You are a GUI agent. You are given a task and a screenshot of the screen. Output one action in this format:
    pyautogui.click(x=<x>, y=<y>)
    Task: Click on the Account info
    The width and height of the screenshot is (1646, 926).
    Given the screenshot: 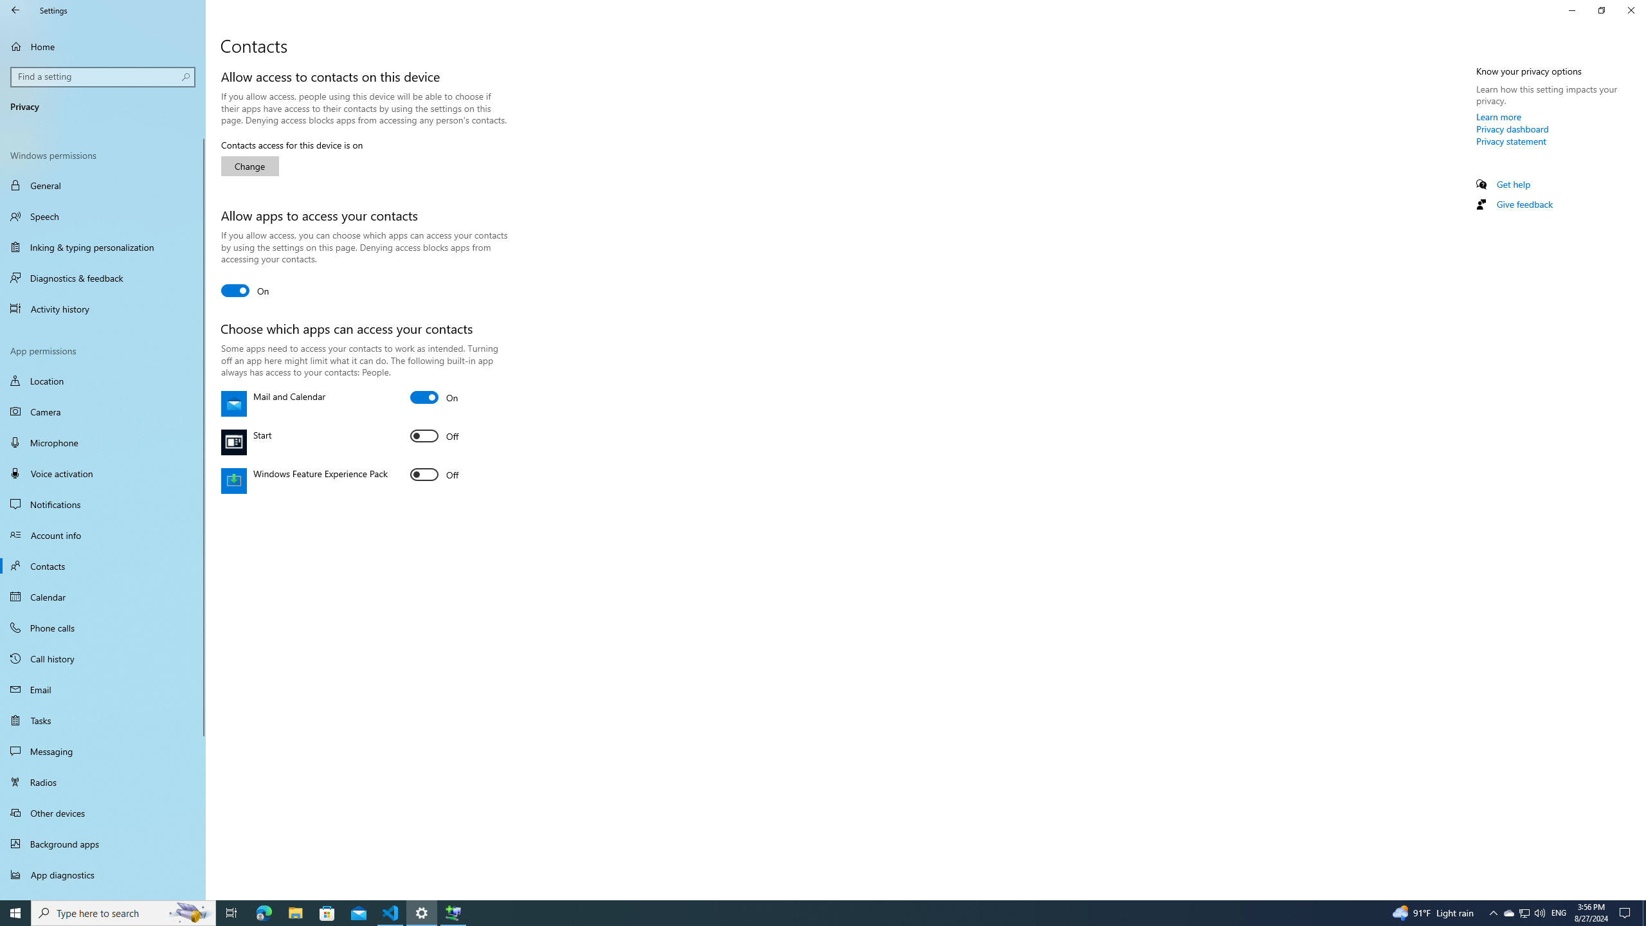 What is the action you would take?
    pyautogui.click(x=103, y=534)
    